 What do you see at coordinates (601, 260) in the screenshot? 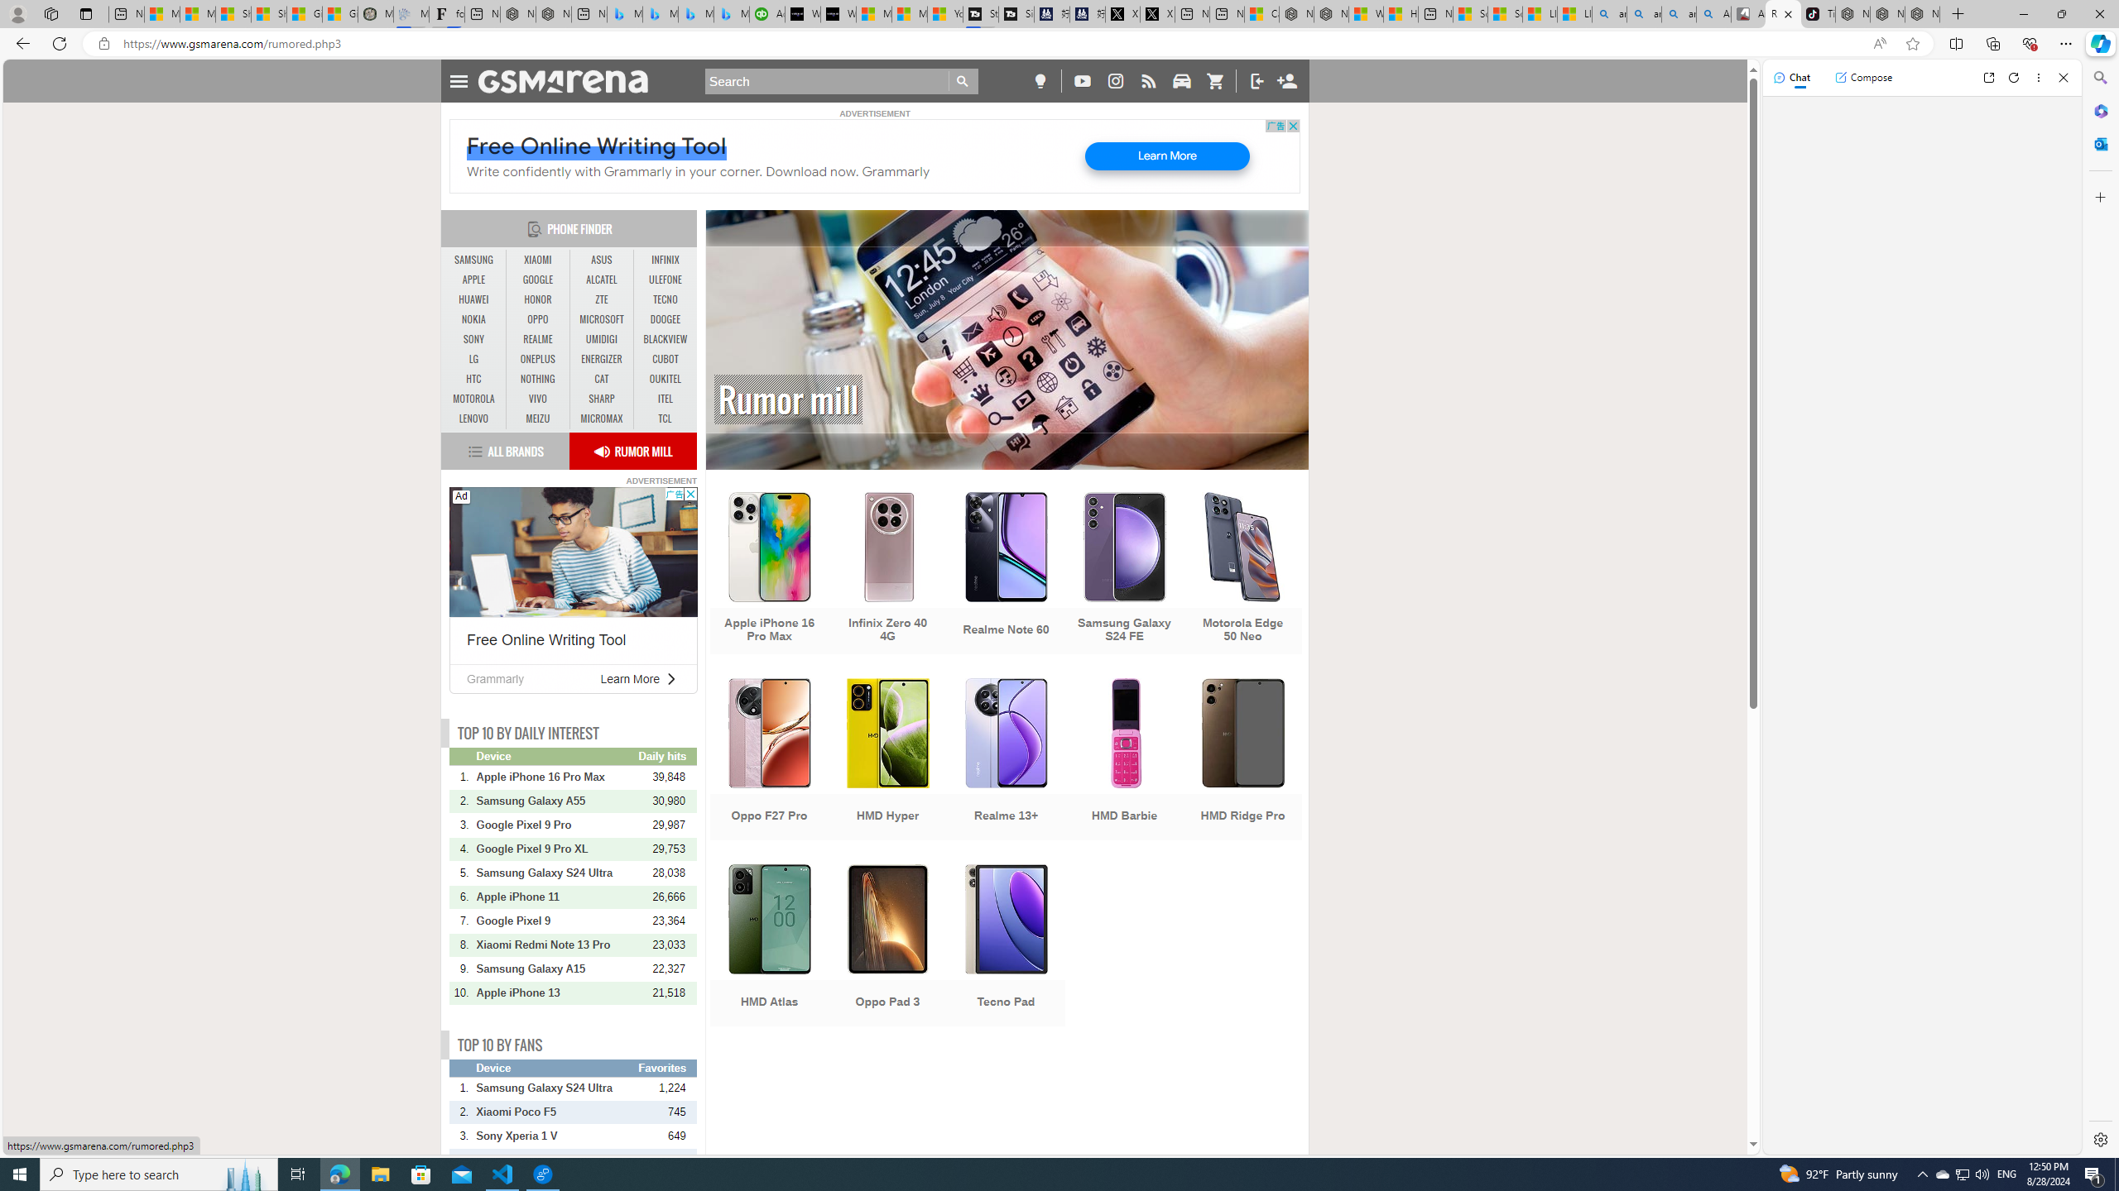
I see `ASUS` at bounding box center [601, 260].